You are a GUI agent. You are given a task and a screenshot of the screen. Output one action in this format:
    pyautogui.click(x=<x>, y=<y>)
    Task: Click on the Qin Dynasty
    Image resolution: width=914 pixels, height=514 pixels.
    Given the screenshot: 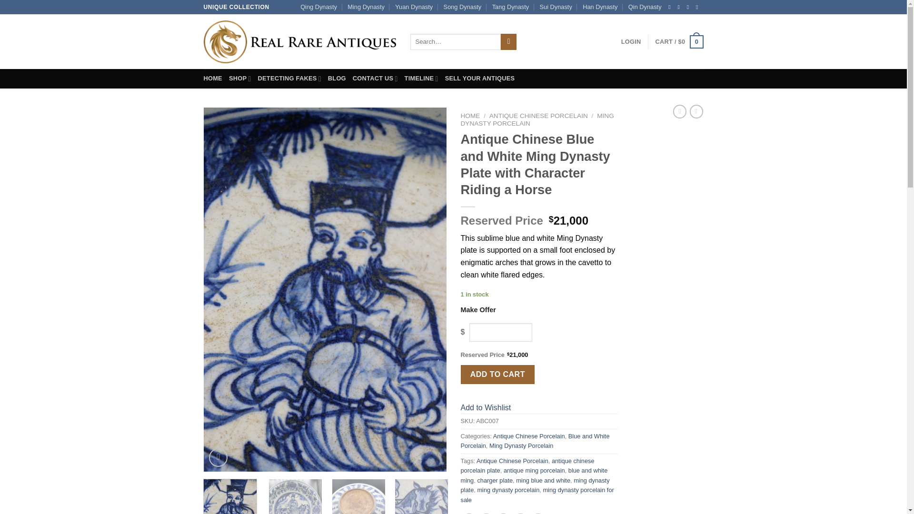 What is the action you would take?
    pyautogui.click(x=645, y=7)
    